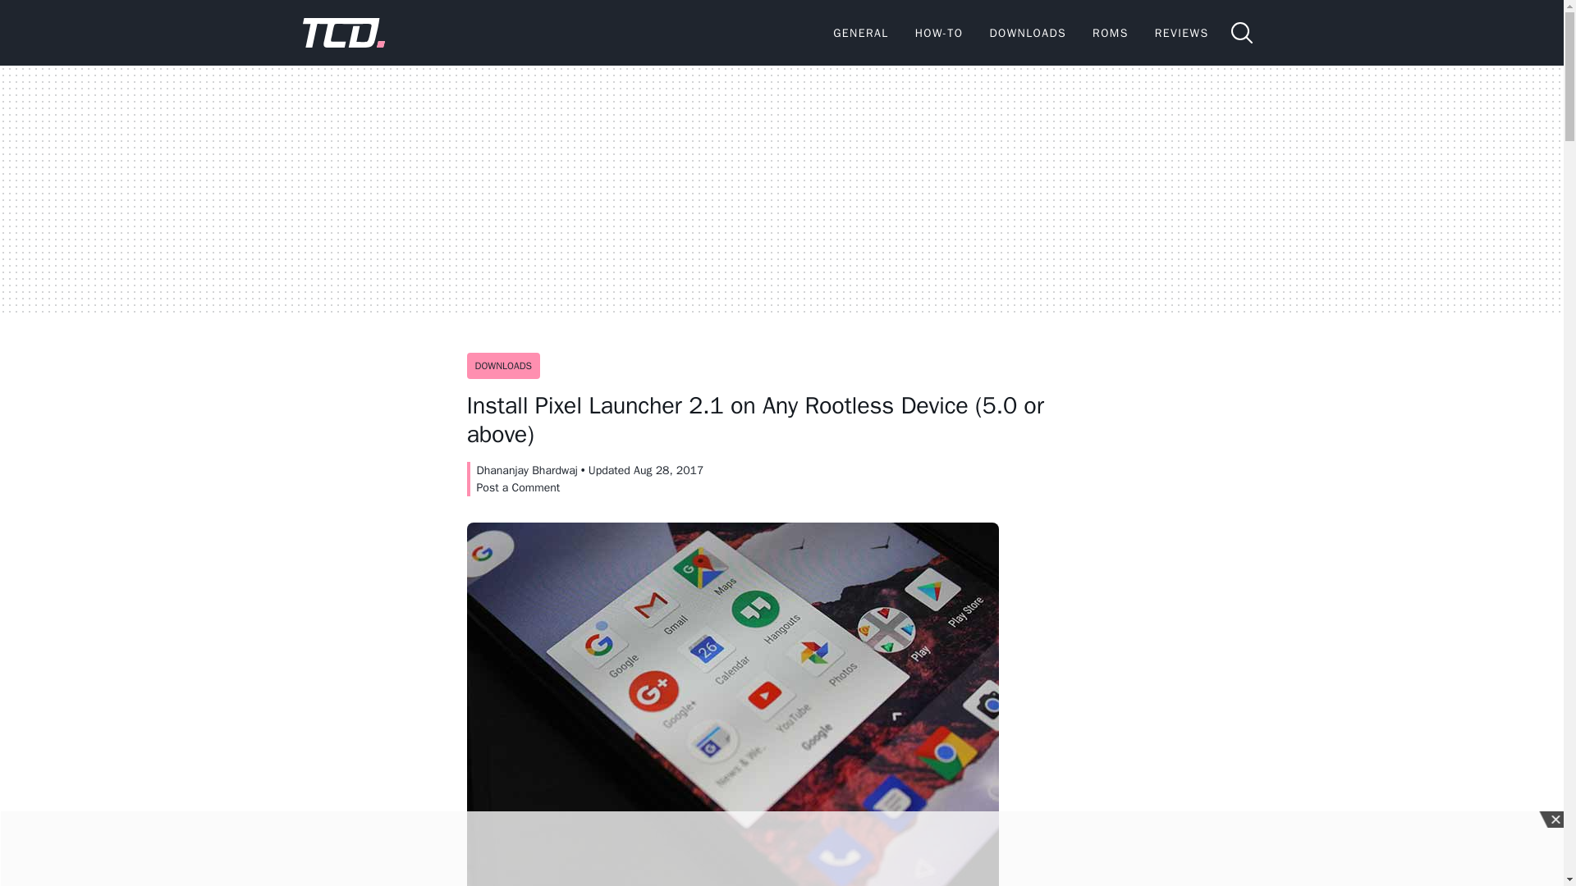 The image size is (1576, 886). Describe the element at coordinates (939, 33) in the screenshot. I see `How-To Tutorials` at that location.